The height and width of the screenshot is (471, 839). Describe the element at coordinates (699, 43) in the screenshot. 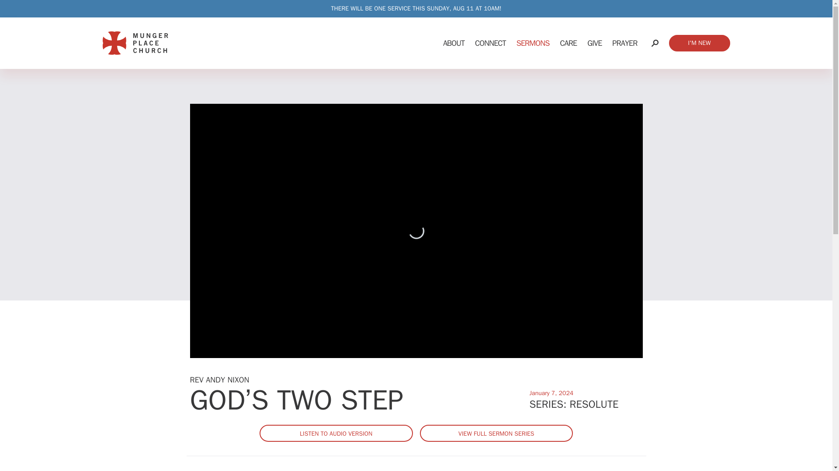

I see `I'M NEW` at that location.